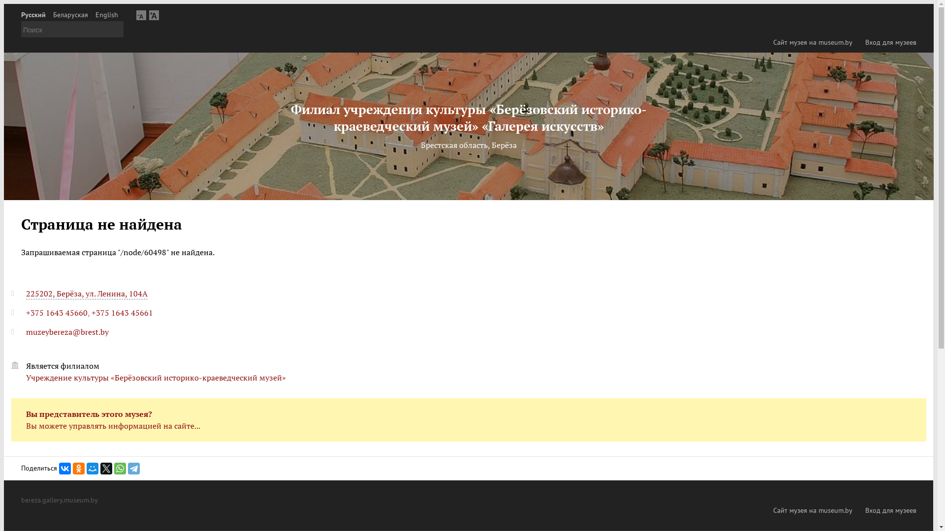 Image resolution: width=945 pixels, height=531 pixels. Describe the element at coordinates (141, 15) in the screenshot. I see `A` at that location.